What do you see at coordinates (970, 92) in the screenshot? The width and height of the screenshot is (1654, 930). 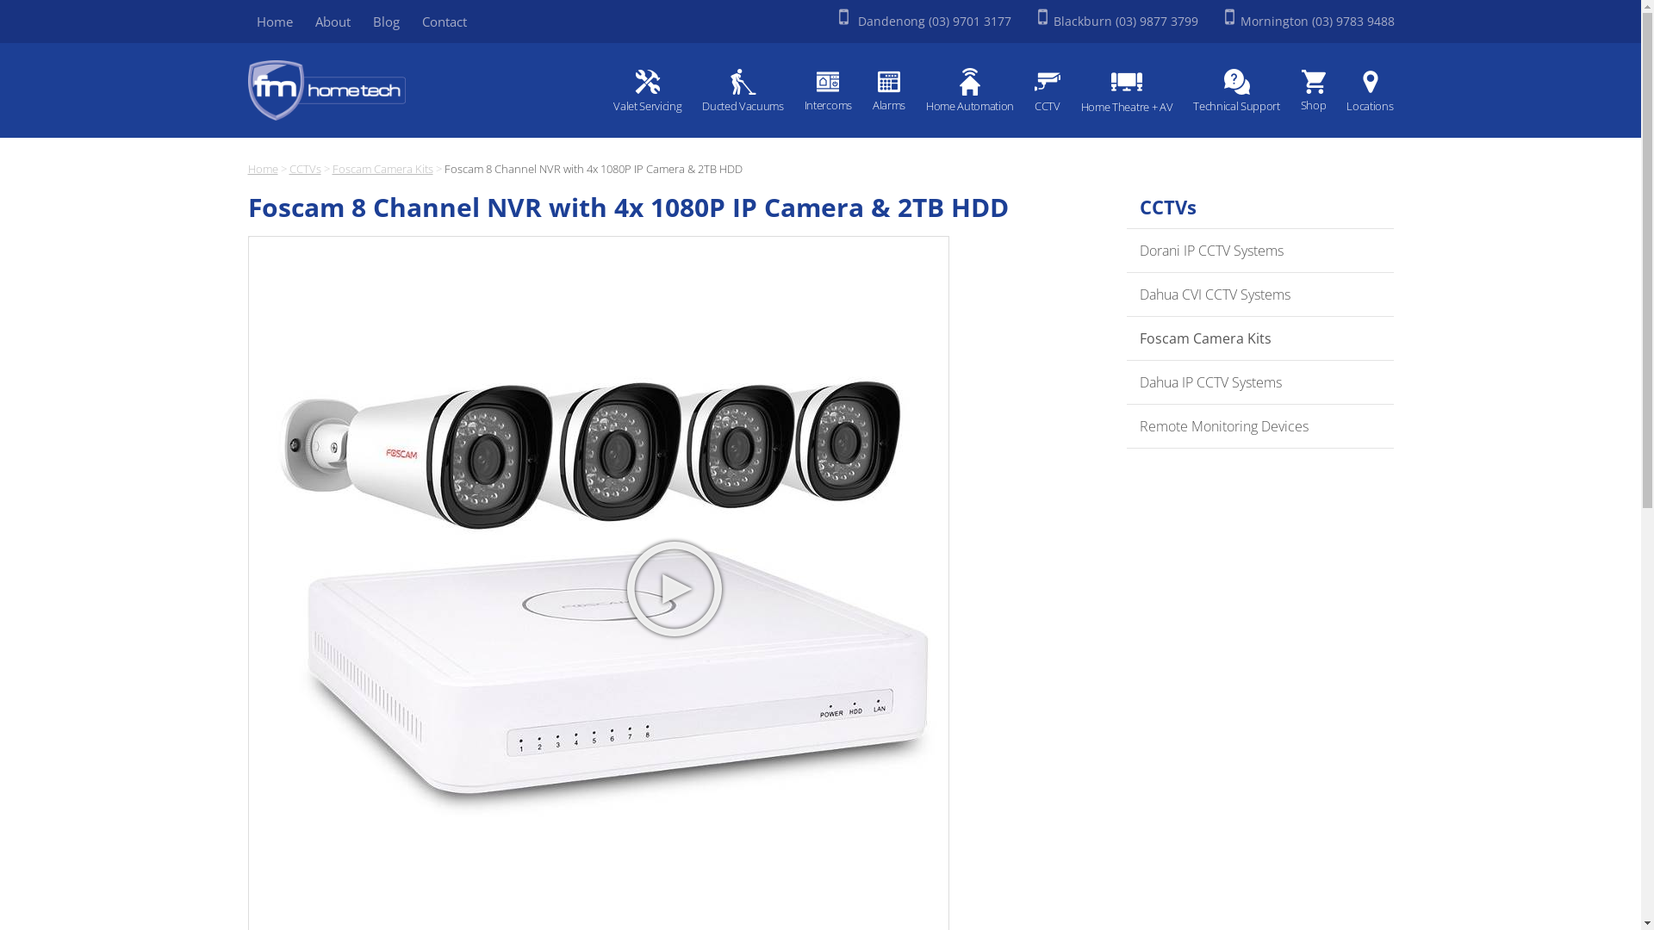 I see `Home Automation` at bounding box center [970, 92].